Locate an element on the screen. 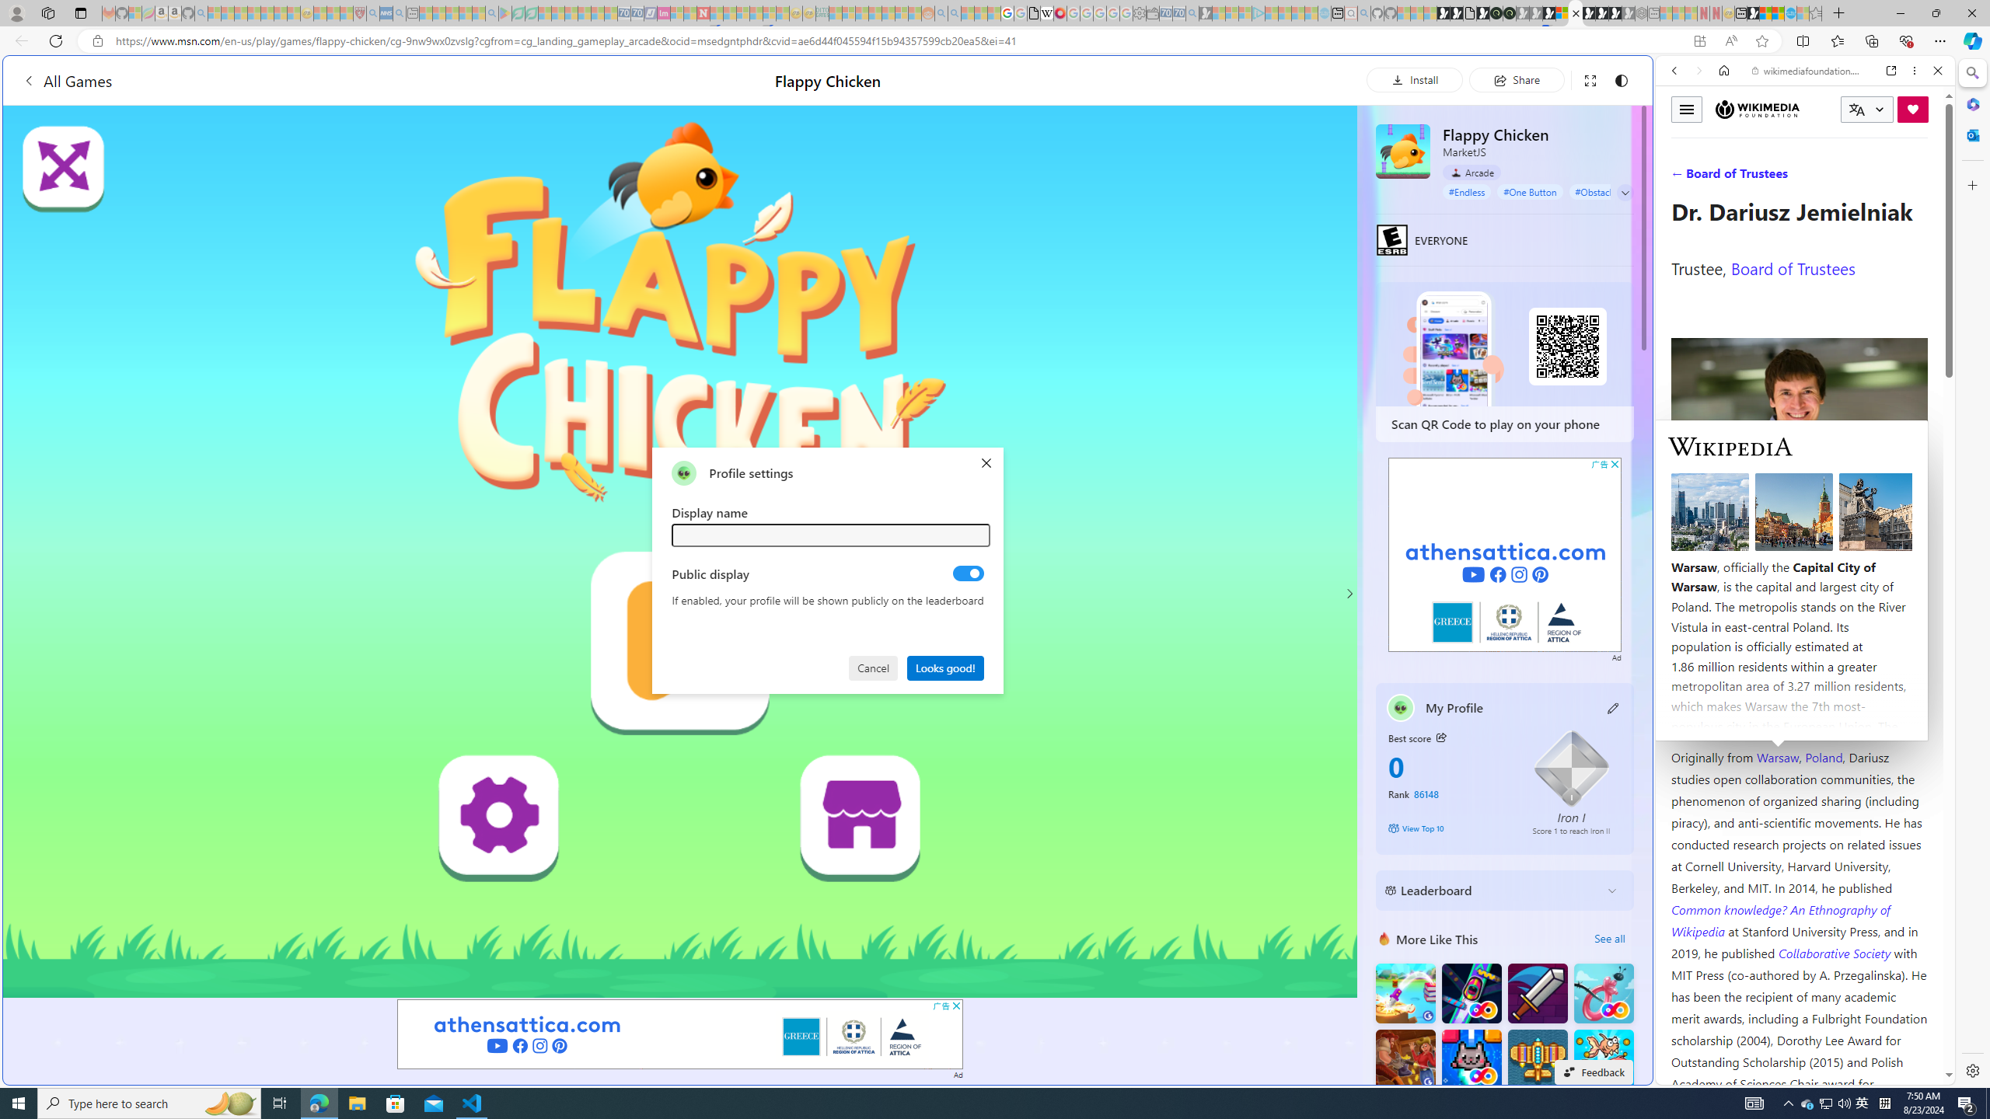 This screenshot has width=1990, height=1119. Close Customize pane is located at coordinates (1971, 185).